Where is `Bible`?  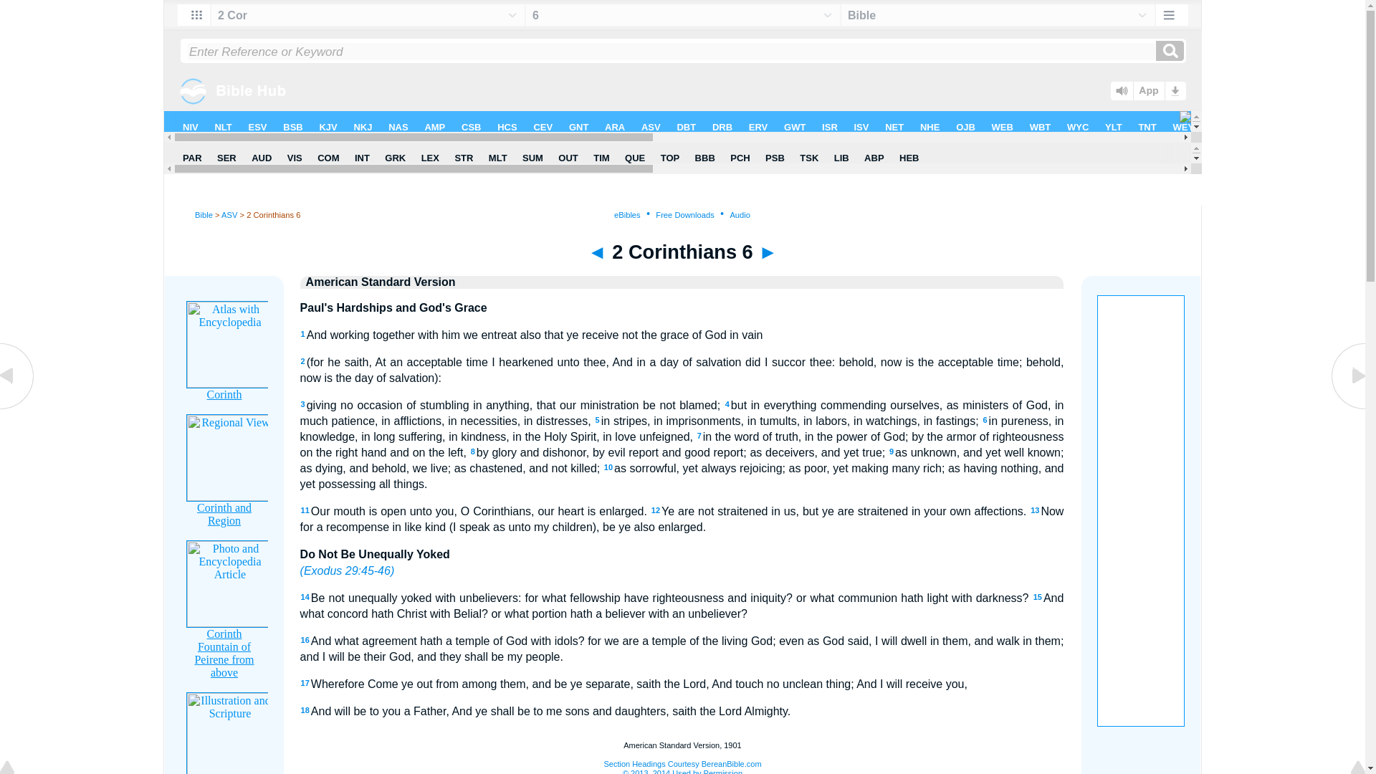
Bible is located at coordinates (204, 214).